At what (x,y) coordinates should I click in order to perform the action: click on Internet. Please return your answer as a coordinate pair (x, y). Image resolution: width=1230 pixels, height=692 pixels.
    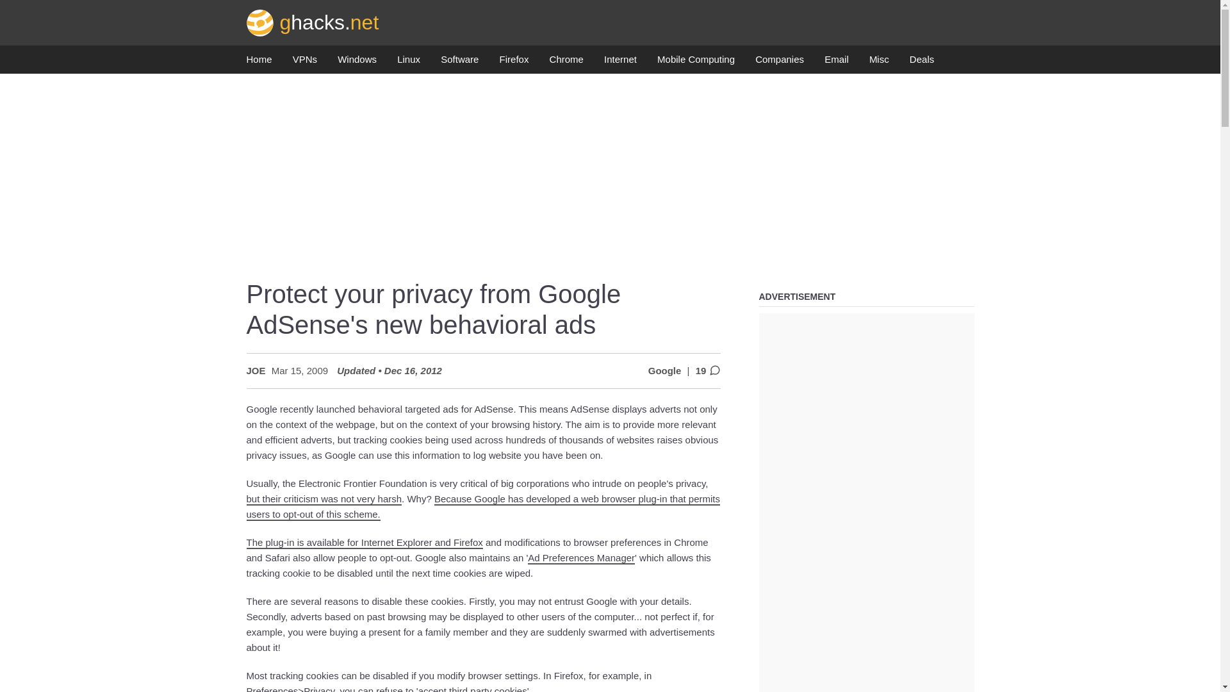
    Looking at the image, I should click on (620, 63).